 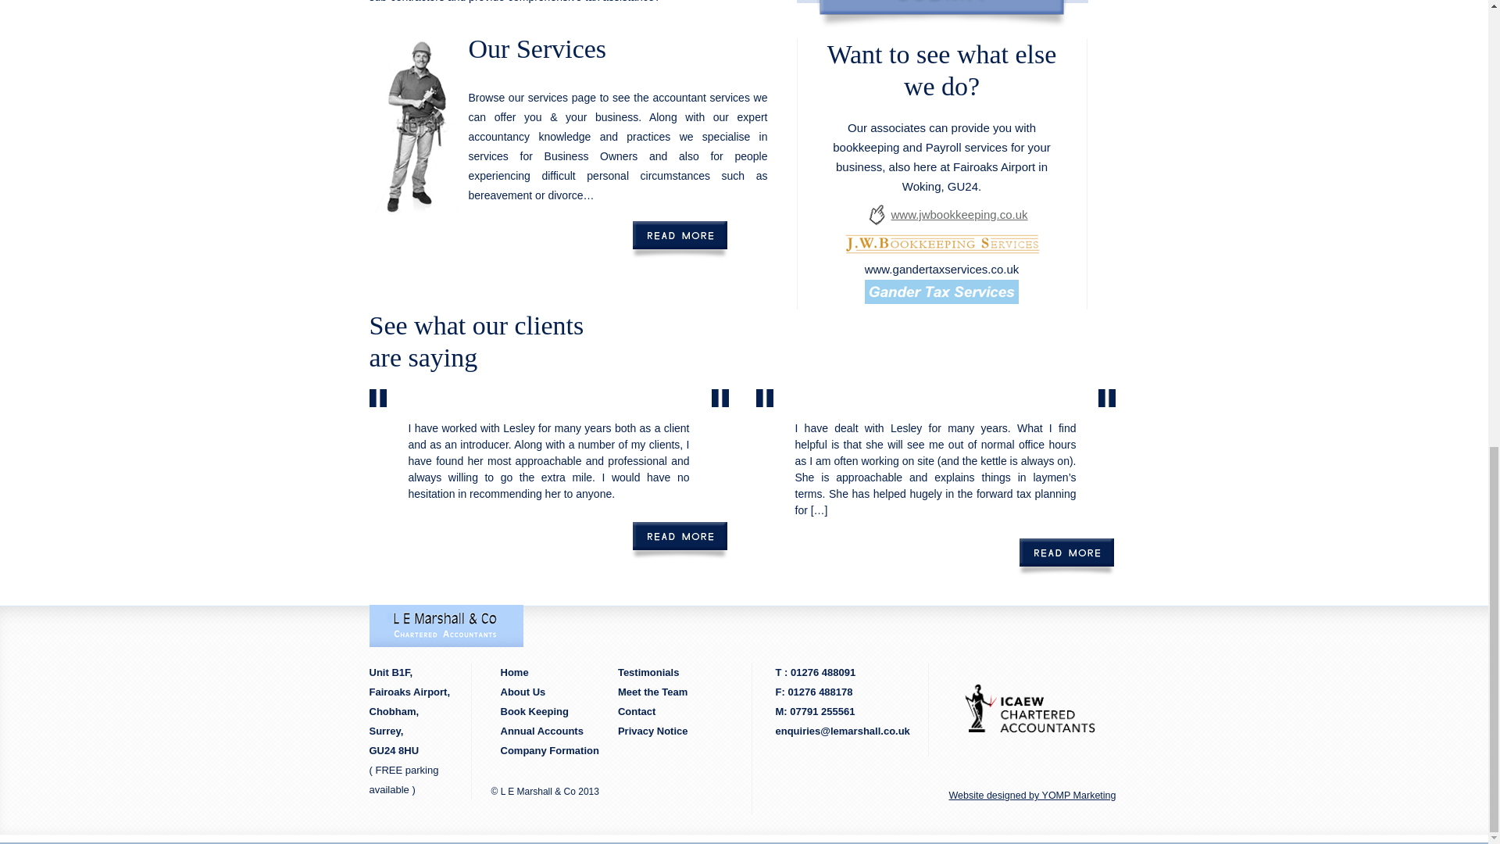 What do you see at coordinates (941, 14) in the screenshot?
I see `Send` at bounding box center [941, 14].